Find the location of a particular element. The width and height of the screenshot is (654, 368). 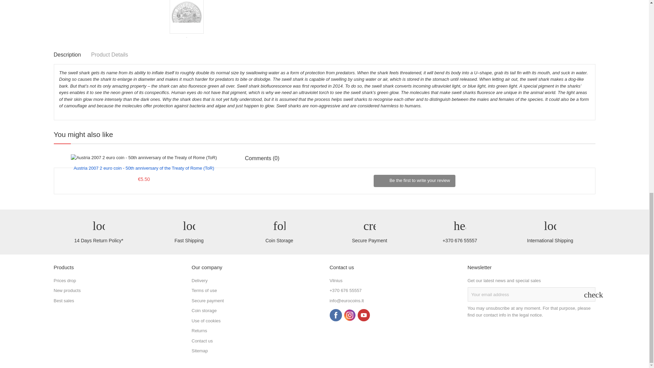

Our new products is located at coordinates (67, 290).